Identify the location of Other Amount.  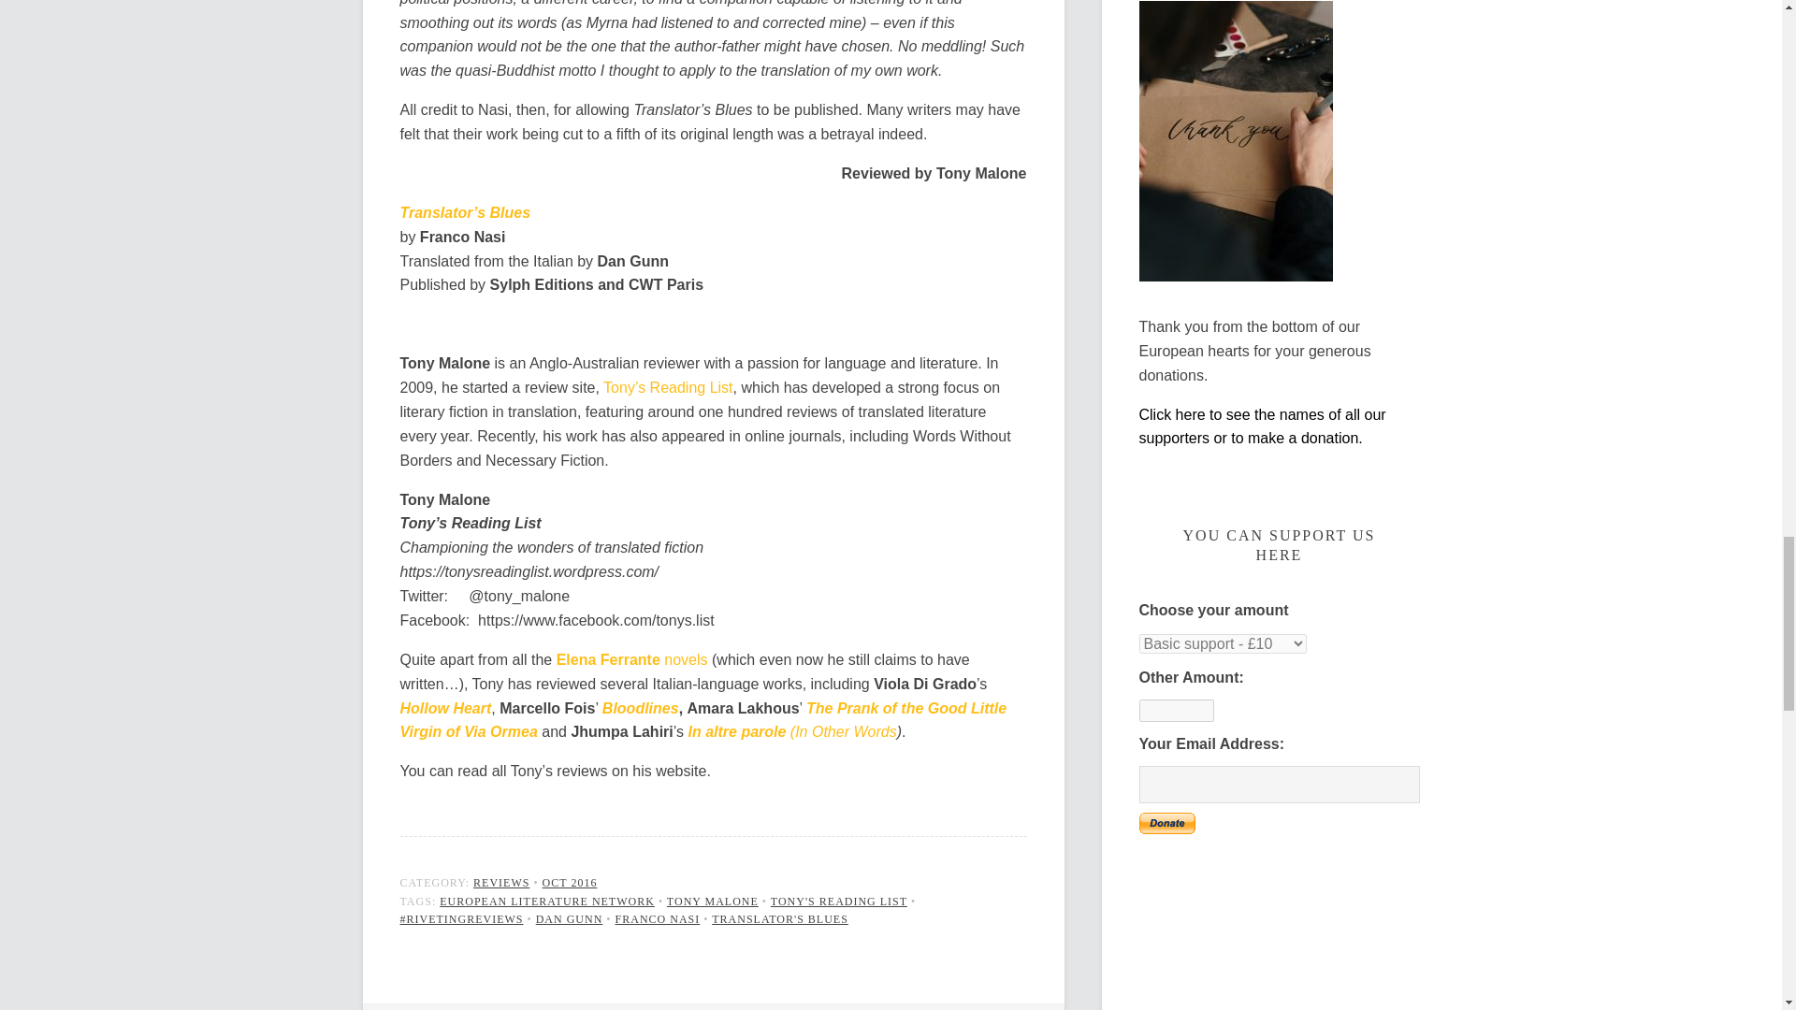
(1176, 711).